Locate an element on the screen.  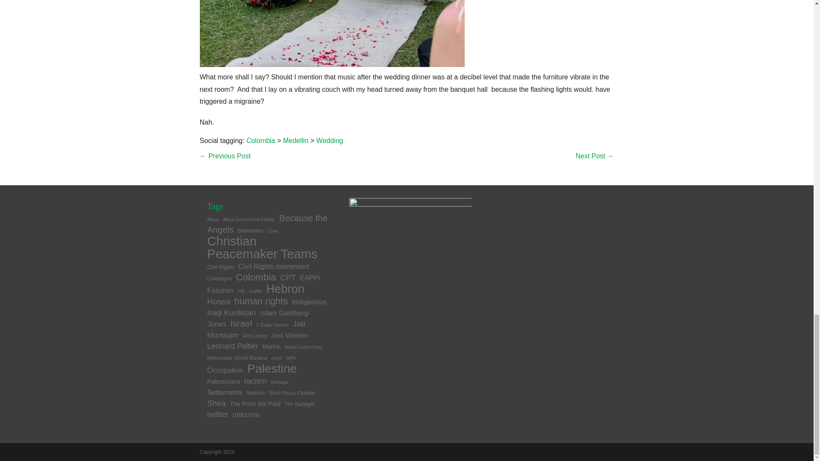
Graffiti is located at coordinates (255, 291).